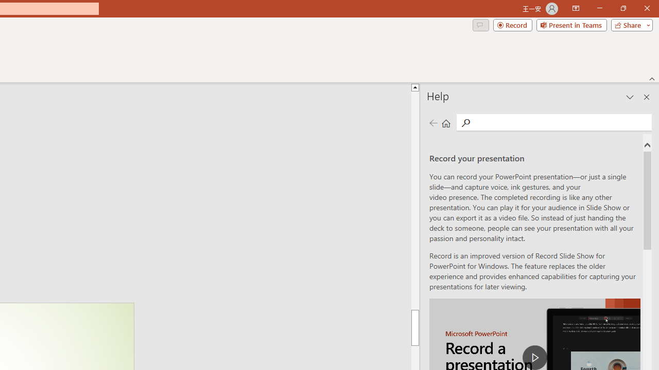 The height and width of the screenshot is (370, 659). What do you see at coordinates (652, 70) in the screenshot?
I see `Line up` at bounding box center [652, 70].